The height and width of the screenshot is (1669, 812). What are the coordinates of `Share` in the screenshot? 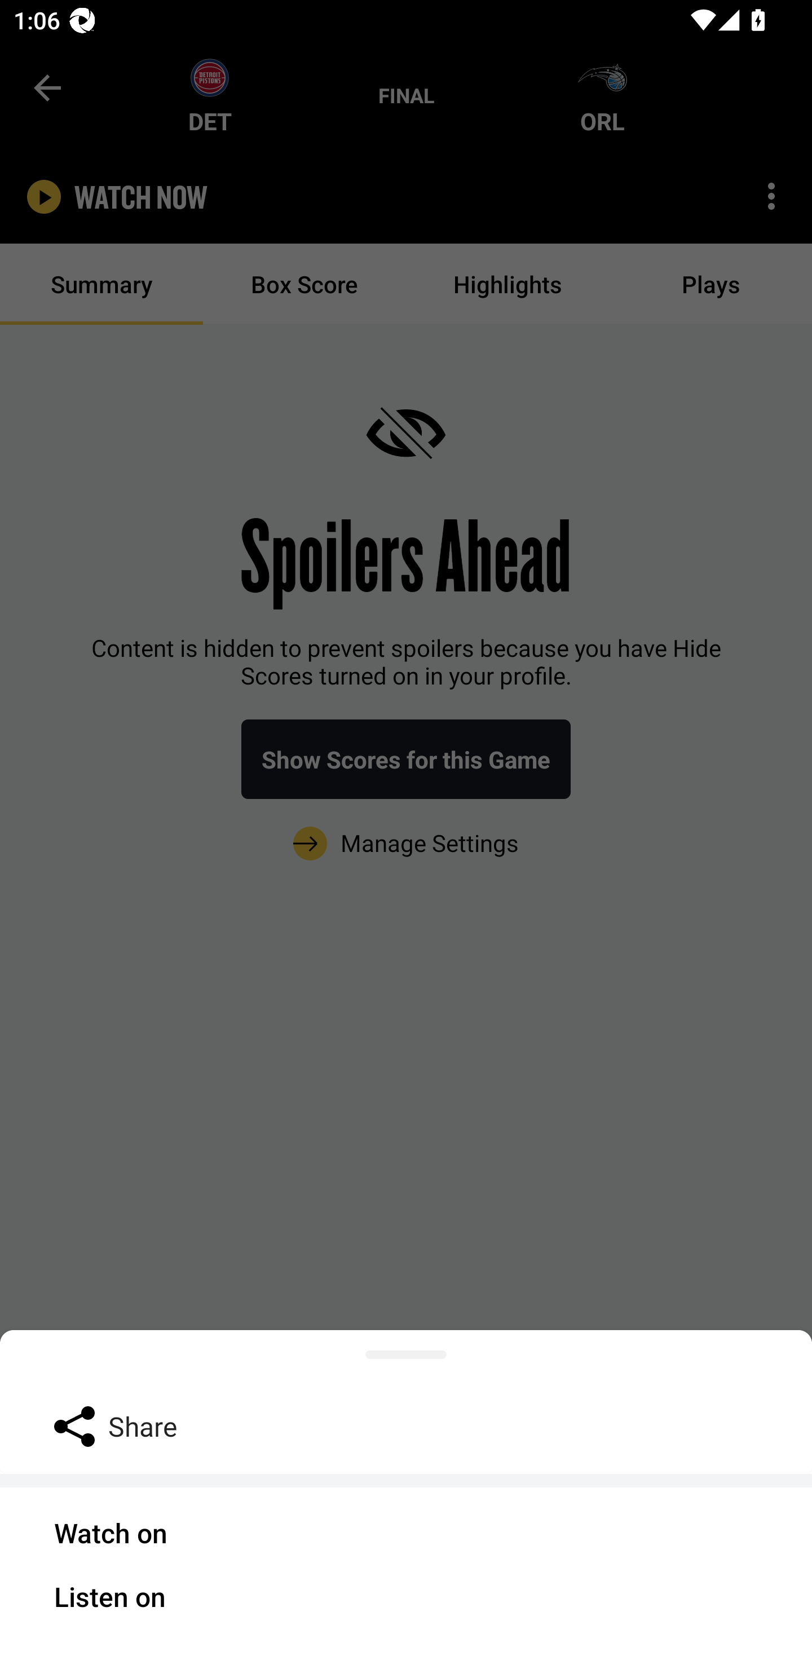 It's located at (406, 1425).